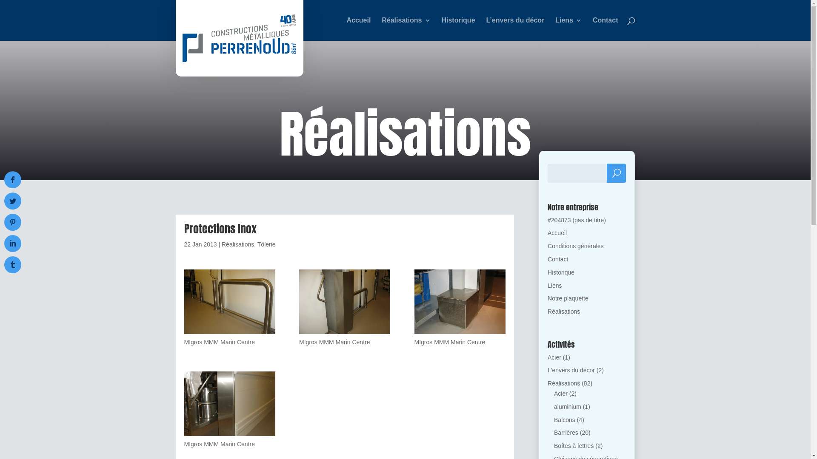 Image resolution: width=817 pixels, height=459 pixels. Describe the element at coordinates (606, 29) in the screenshot. I see `Contact` at that location.